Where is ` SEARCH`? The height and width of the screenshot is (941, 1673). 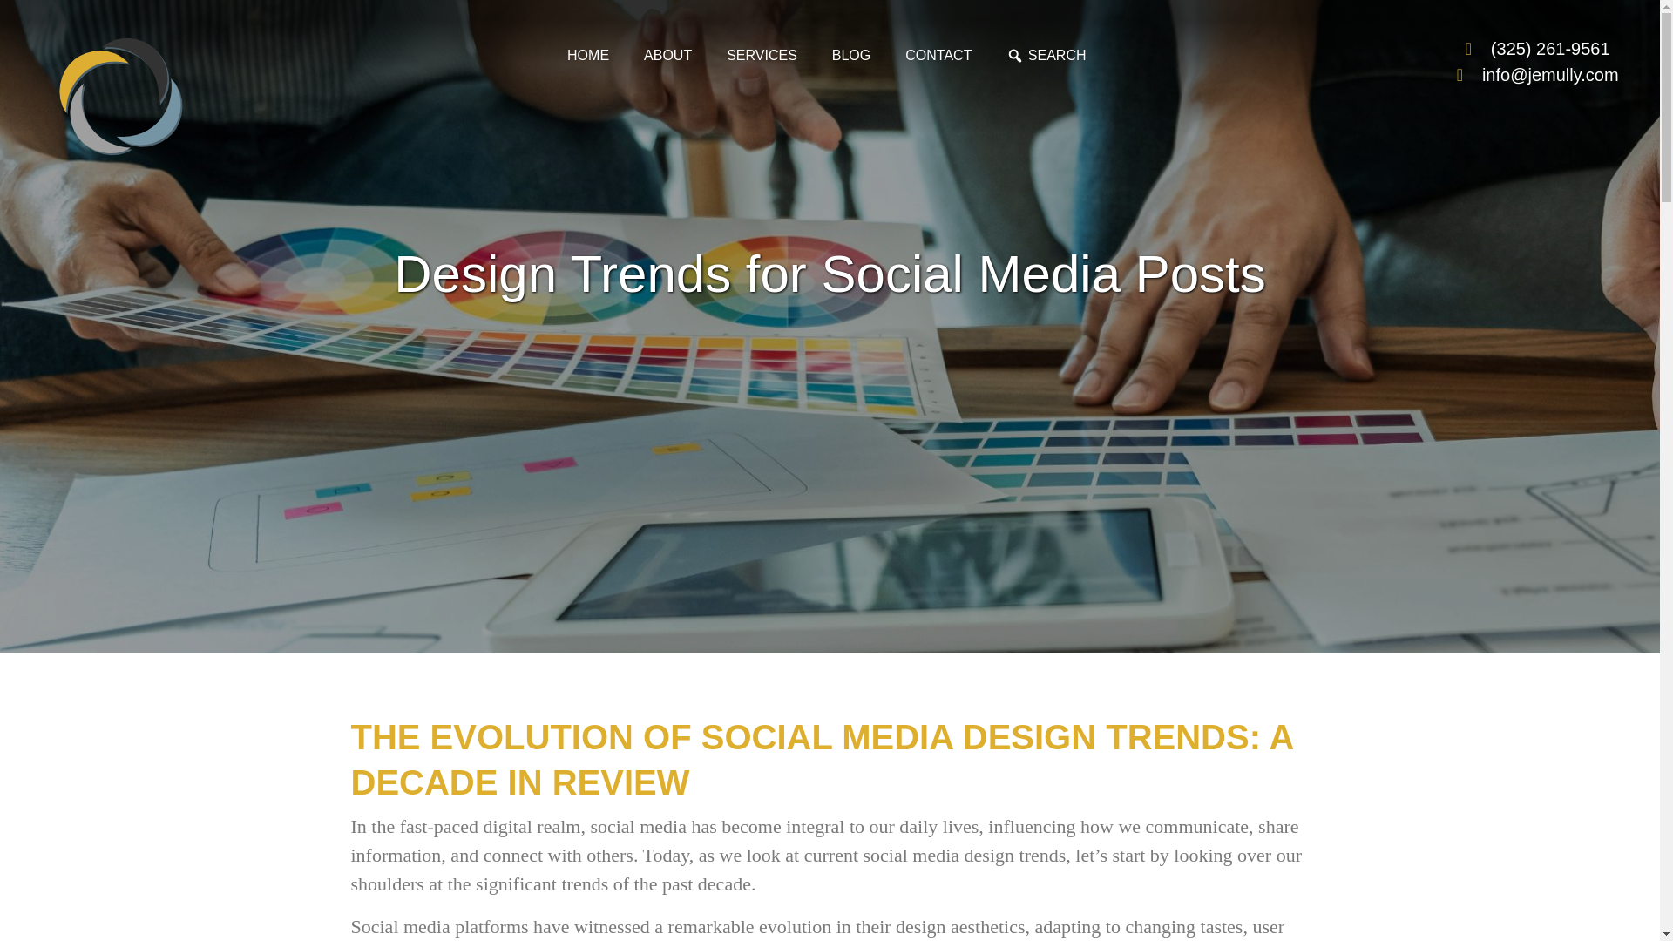  SEARCH is located at coordinates (1046, 56).